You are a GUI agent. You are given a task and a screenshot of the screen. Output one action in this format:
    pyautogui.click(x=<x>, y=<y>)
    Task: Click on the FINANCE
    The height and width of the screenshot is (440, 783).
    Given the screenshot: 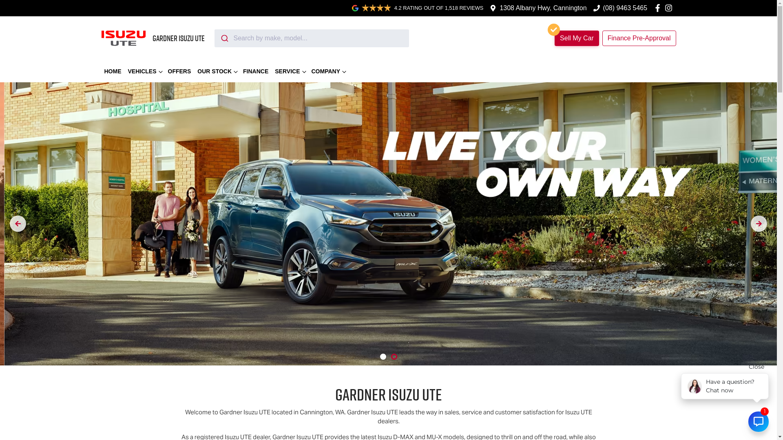 What is the action you would take?
    pyautogui.click(x=256, y=72)
    